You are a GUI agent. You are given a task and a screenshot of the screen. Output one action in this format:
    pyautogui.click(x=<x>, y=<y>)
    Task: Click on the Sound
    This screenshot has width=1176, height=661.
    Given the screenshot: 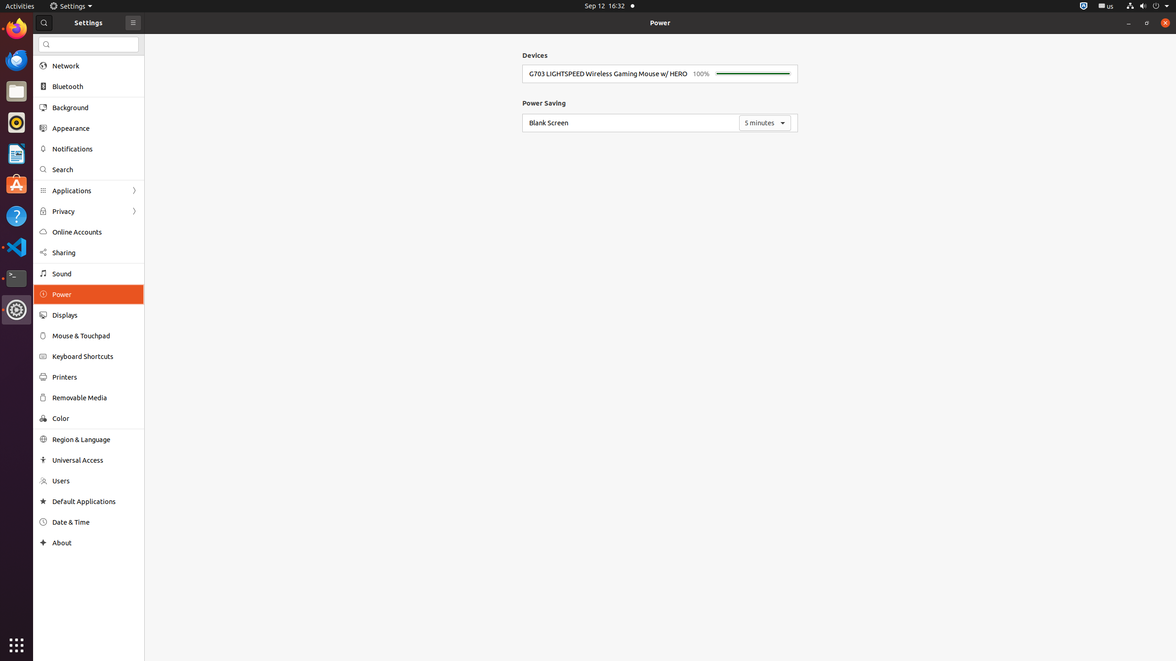 What is the action you would take?
    pyautogui.click(x=95, y=274)
    